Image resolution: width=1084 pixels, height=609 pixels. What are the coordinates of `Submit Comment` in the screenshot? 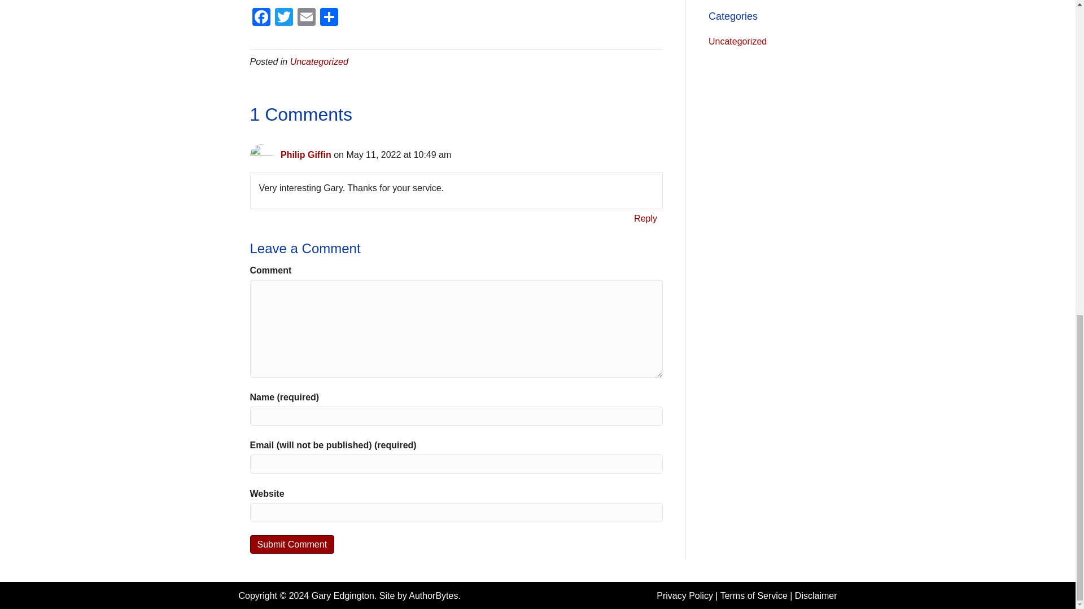 It's located at (291, 544).